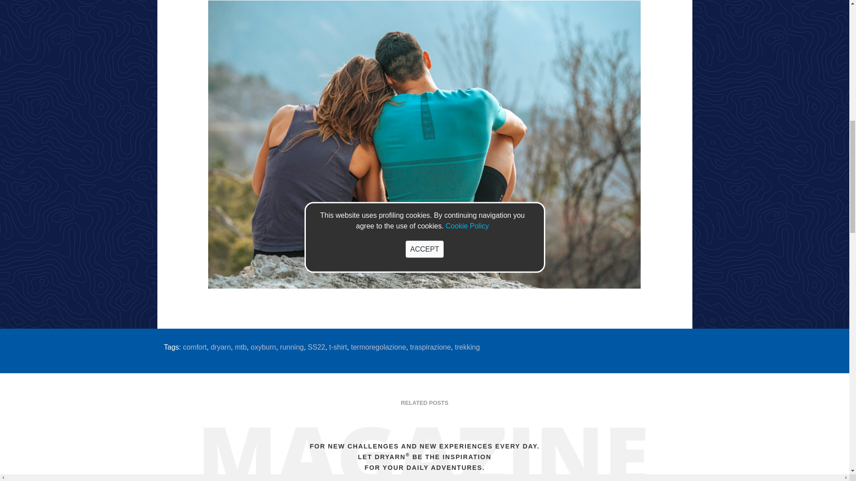 The height and width of the screenshot is (481, 856). What do you see at coordinates (194, 347) in the screenshot?
I see `comfort` at bounding box center [194, 347].